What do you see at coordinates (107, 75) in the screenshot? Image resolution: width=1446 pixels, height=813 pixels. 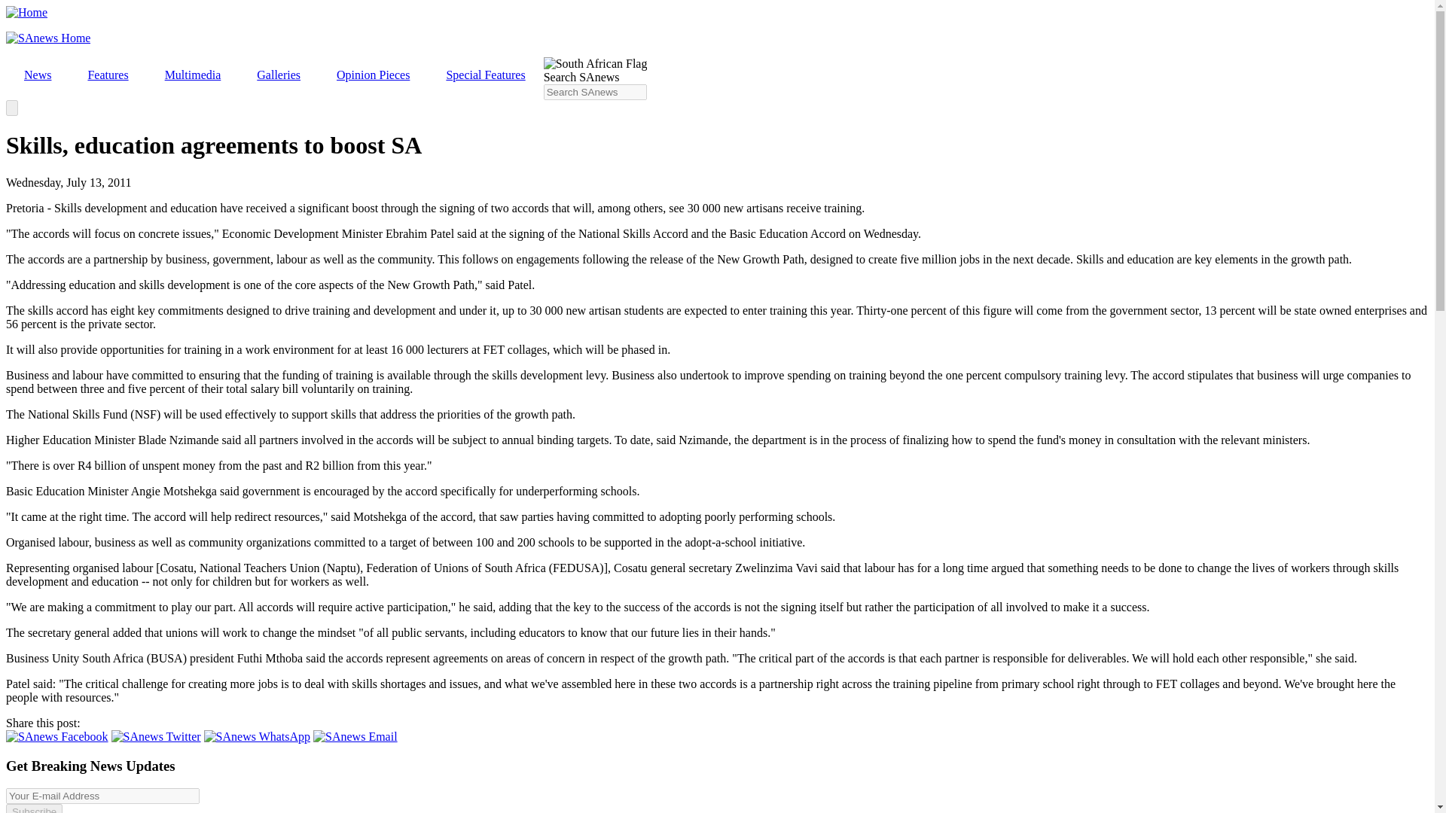 I see `Features` at bounding box center [107, 75].